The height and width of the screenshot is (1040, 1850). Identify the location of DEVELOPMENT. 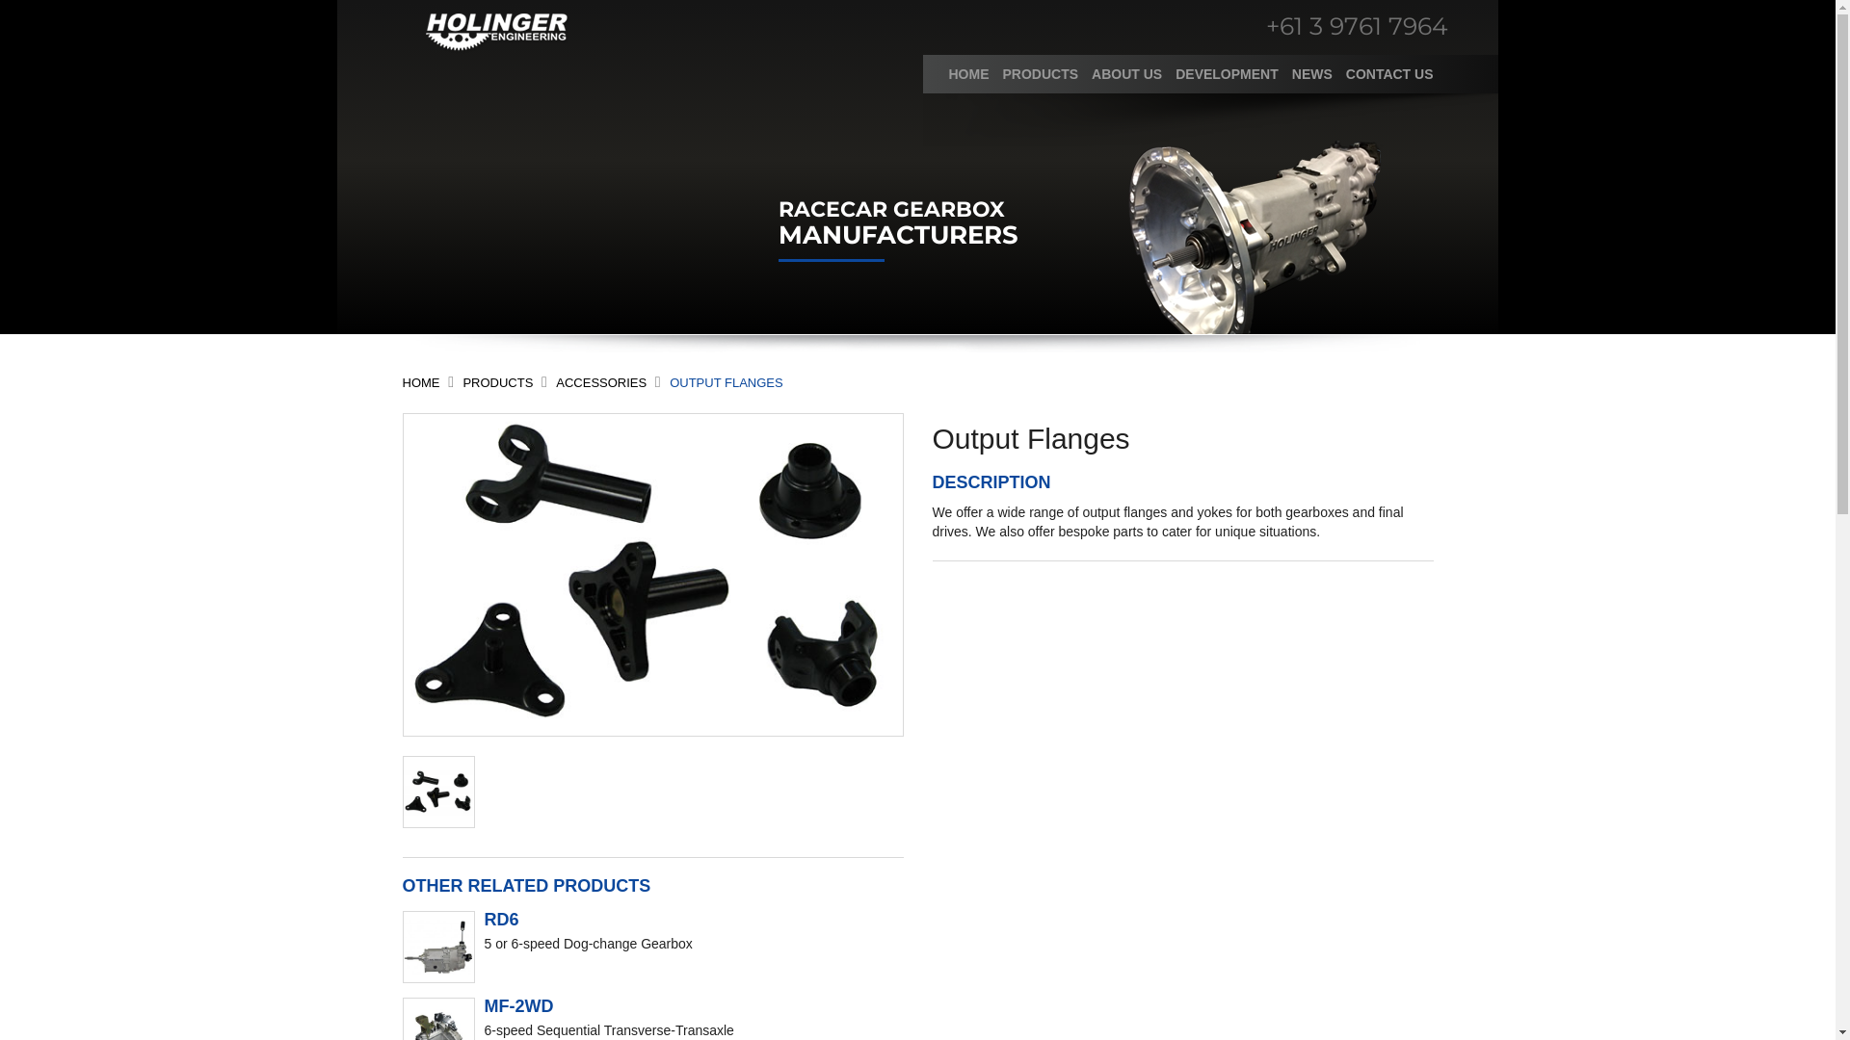
(1228, 74).